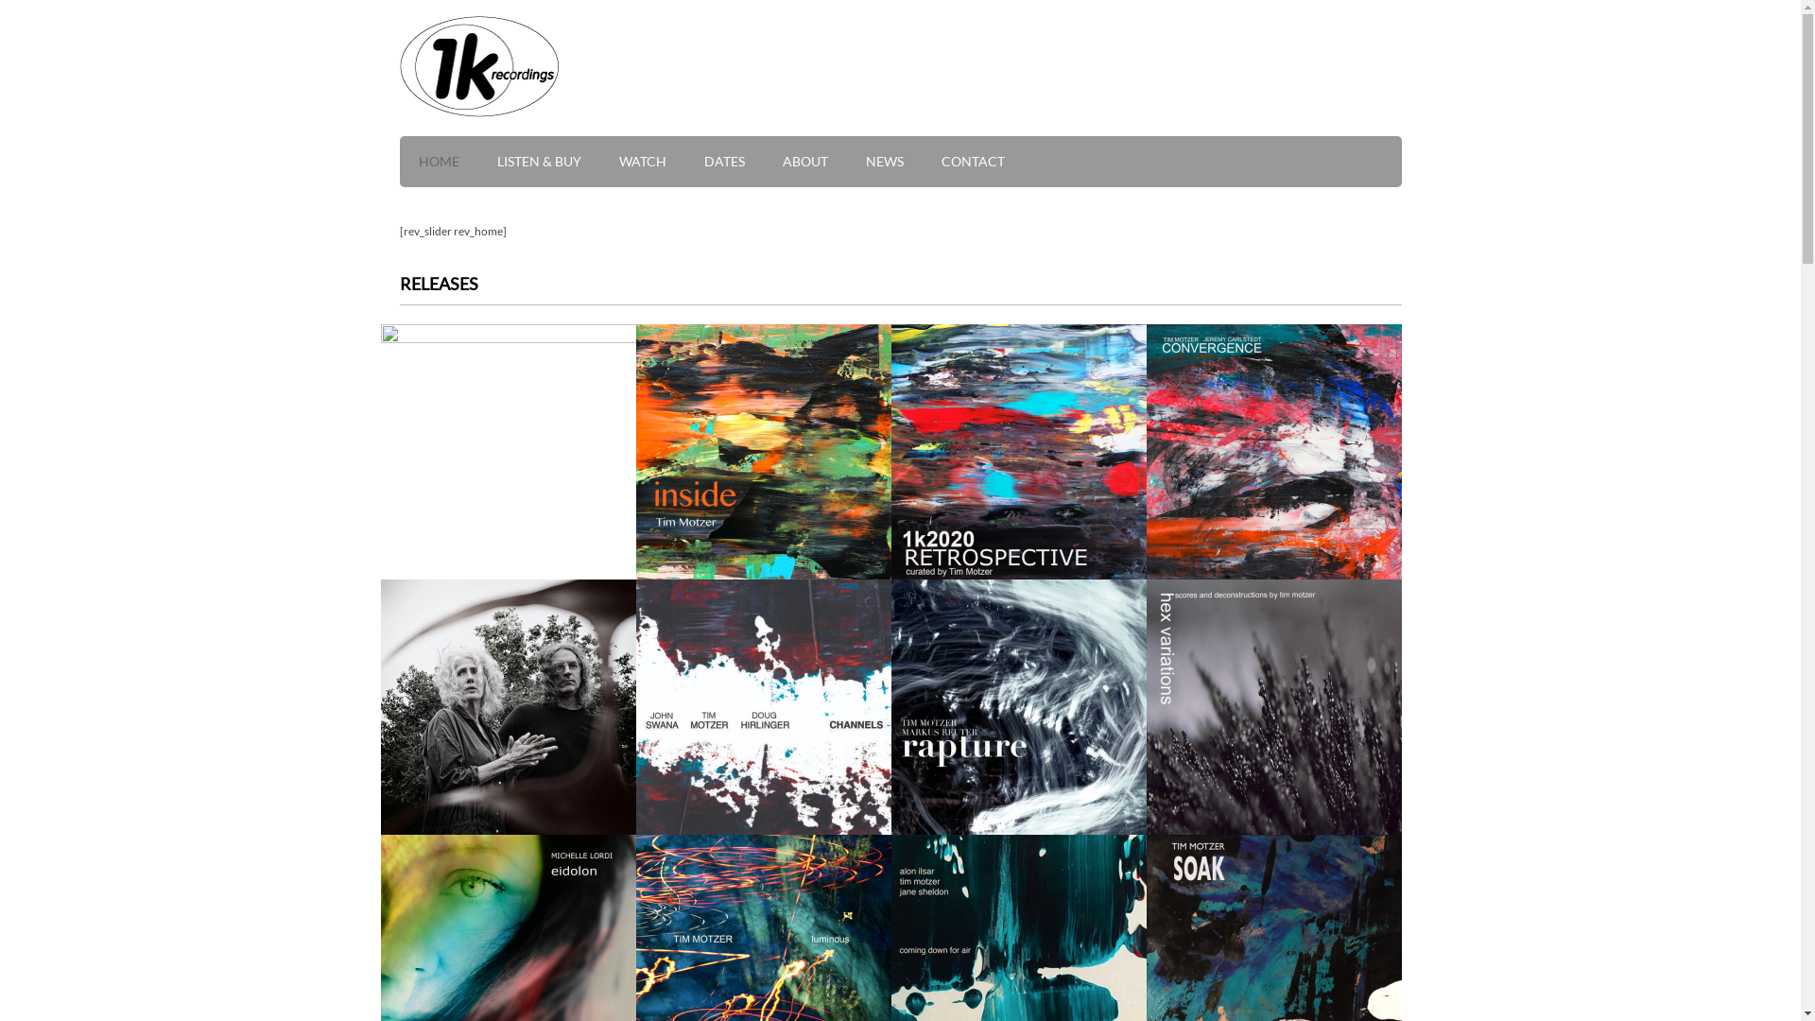 This screenshot has width=1815, height=1021. Describe the element at coordinates (993, 171) in the screenshot. I see `CONTACT` at that location.